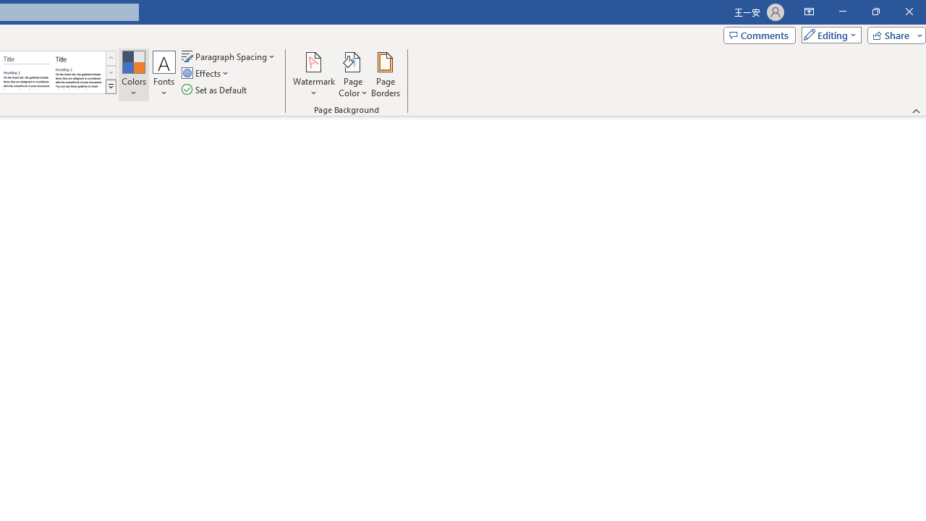 The image size is (926, 521). I want to click on Fonts, so click(164, 74).